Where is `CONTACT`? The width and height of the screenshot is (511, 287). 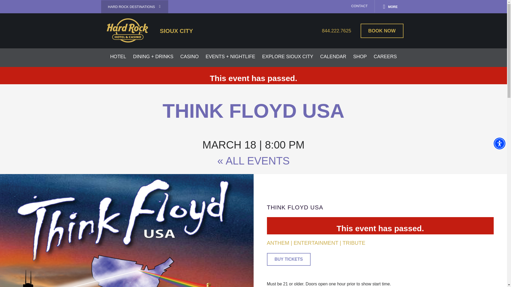
CONTACT is located at coordinates (359, 6).